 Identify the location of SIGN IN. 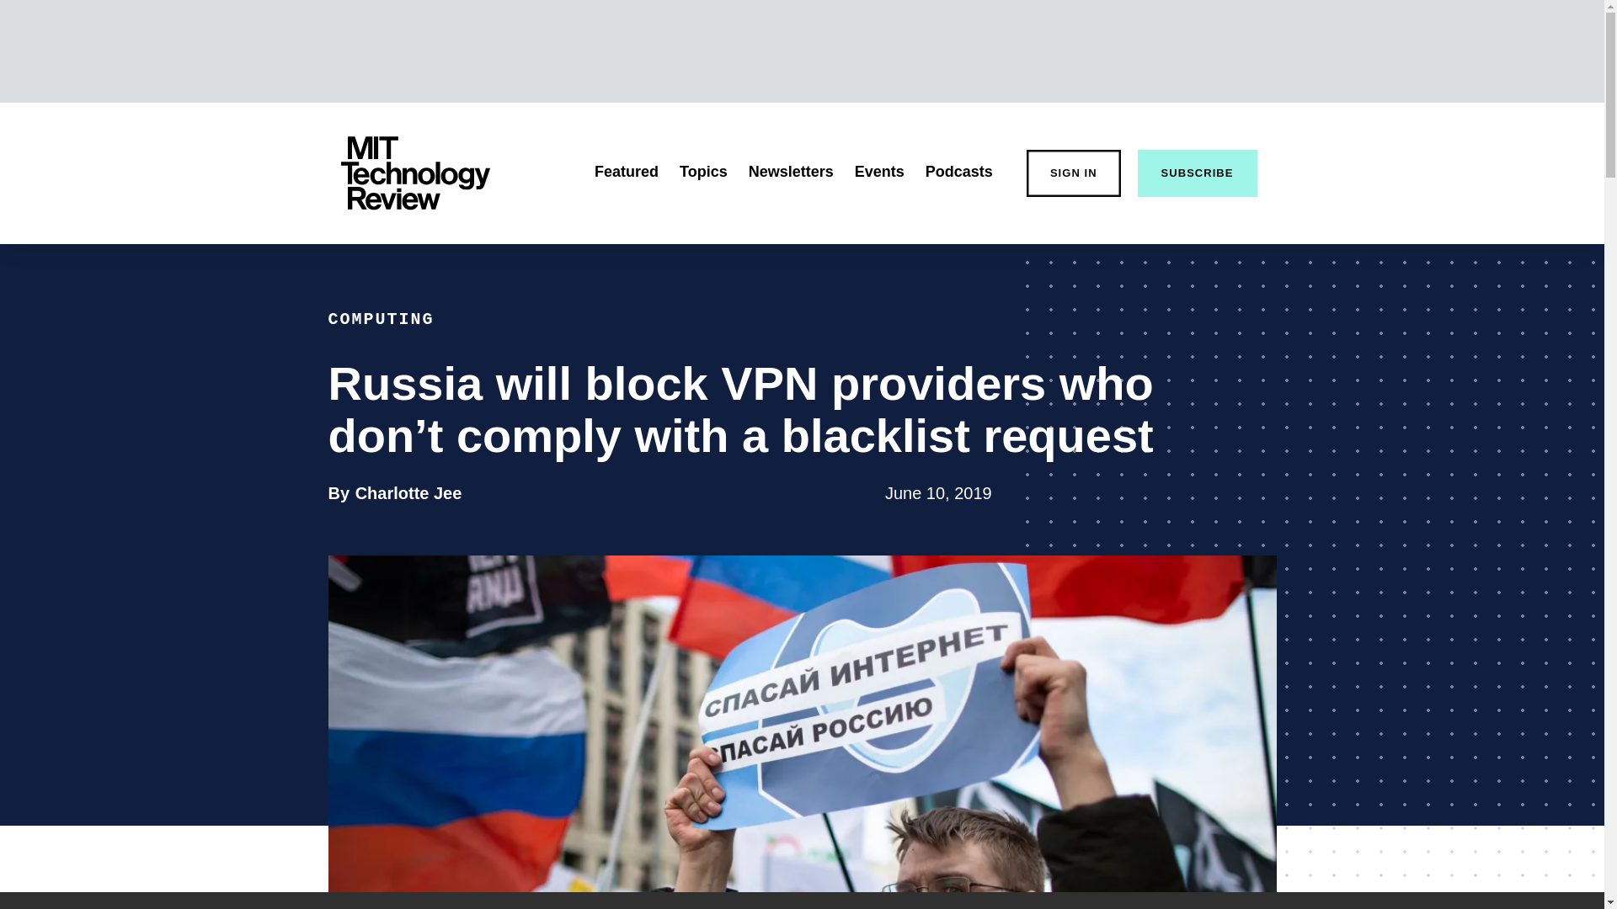
(1073, 173).